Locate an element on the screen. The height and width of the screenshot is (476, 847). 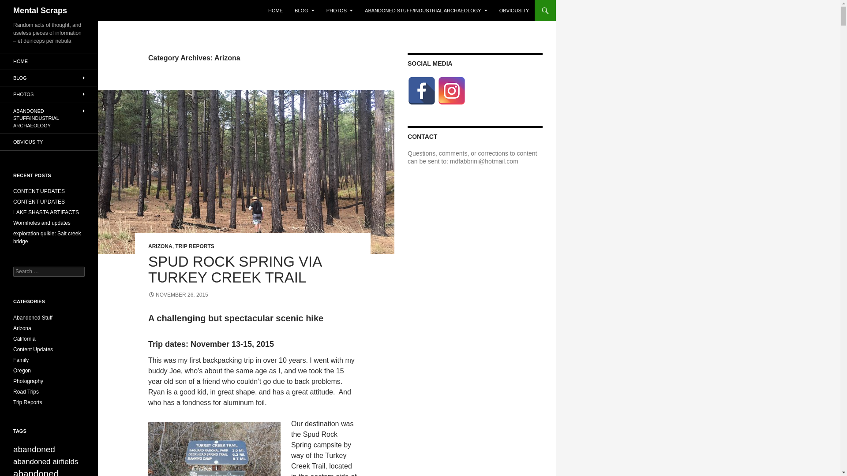
Instagram is located at coordinates (452, 90).